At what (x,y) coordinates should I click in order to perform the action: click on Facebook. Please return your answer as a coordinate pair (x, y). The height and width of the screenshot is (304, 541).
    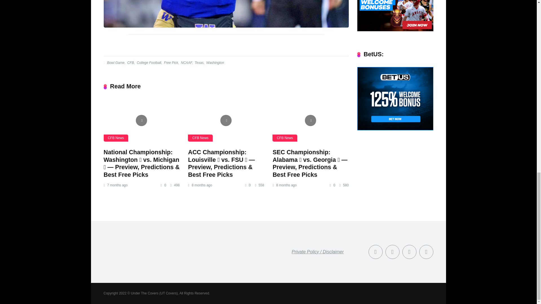
    Looking at the image, I should click on (375, 252).